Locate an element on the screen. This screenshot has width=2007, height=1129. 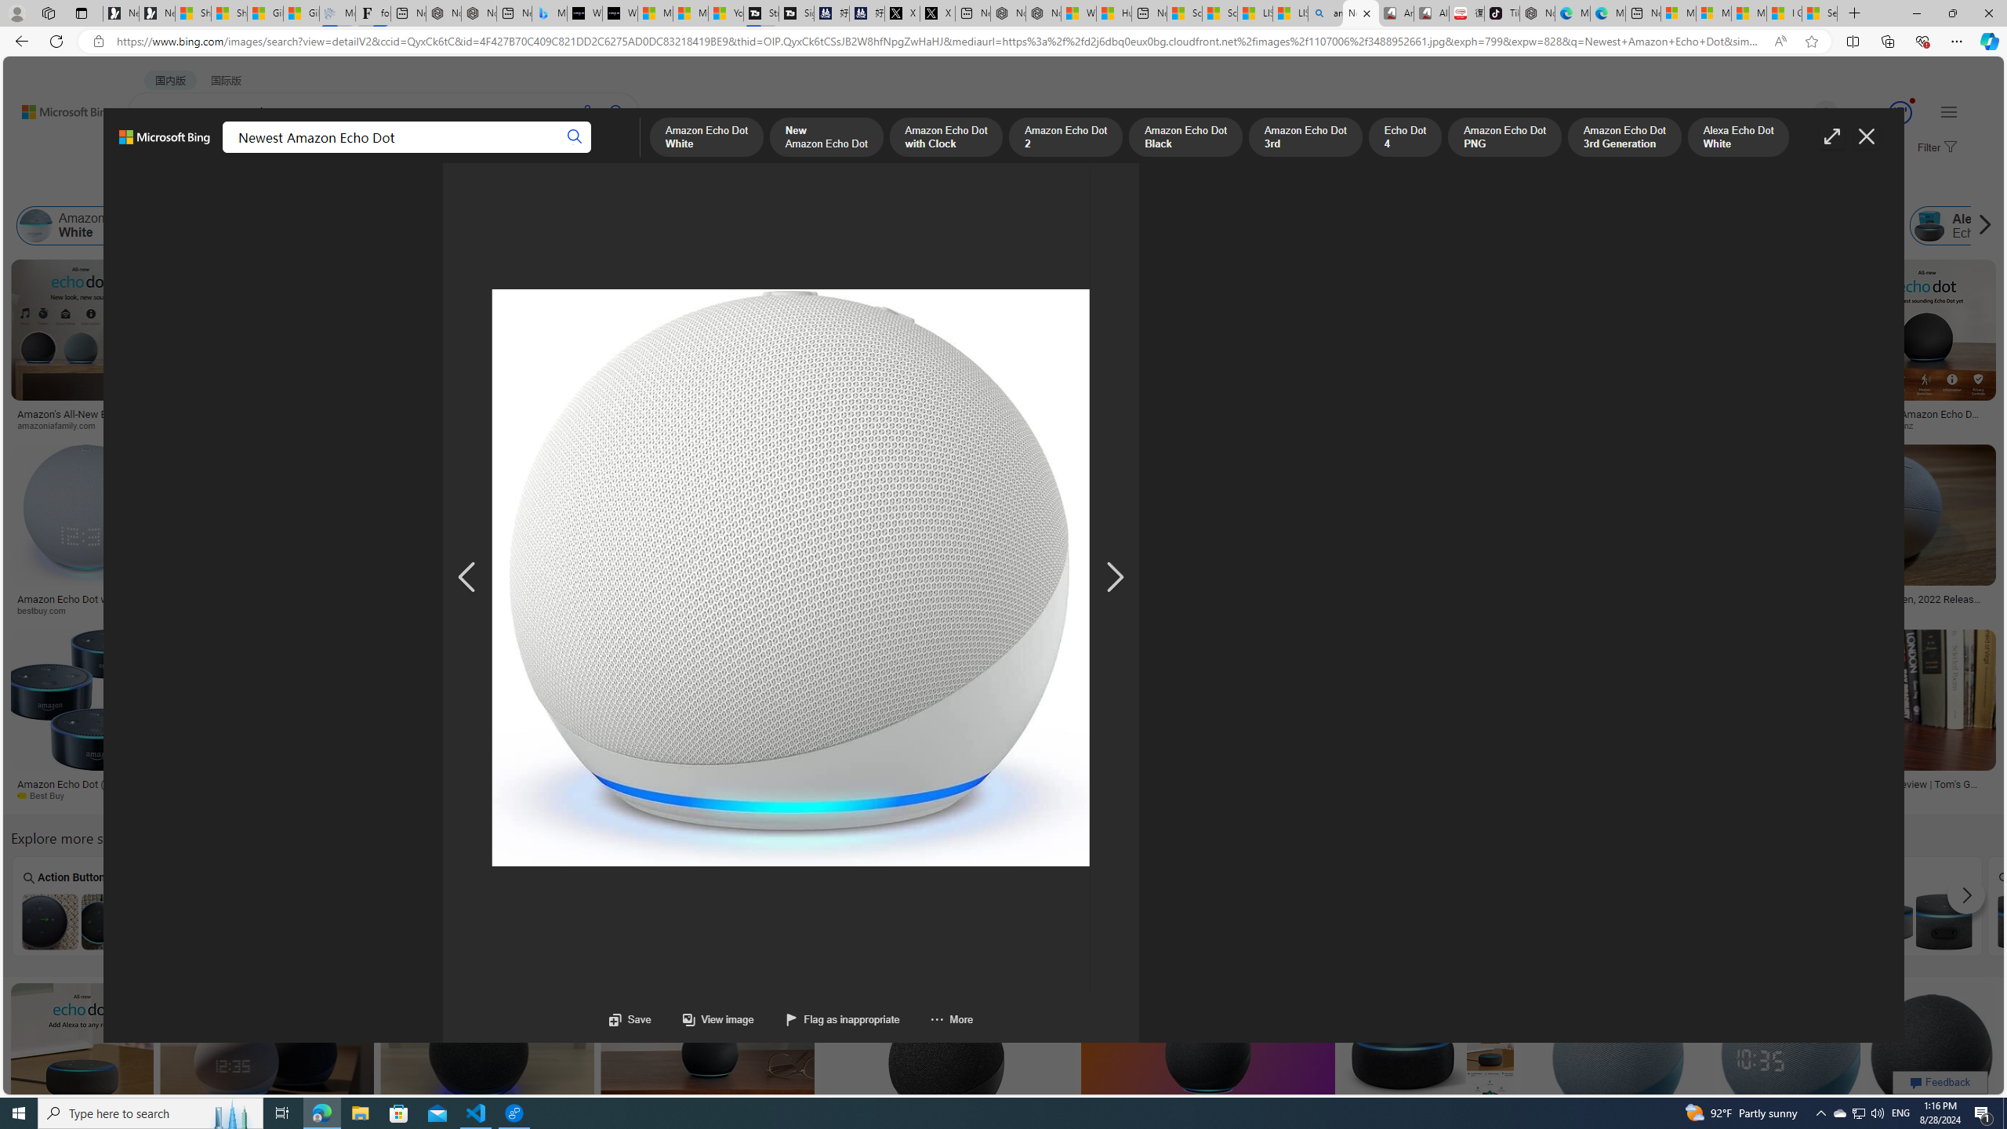
What Inside is located at coordinates (362, 906).